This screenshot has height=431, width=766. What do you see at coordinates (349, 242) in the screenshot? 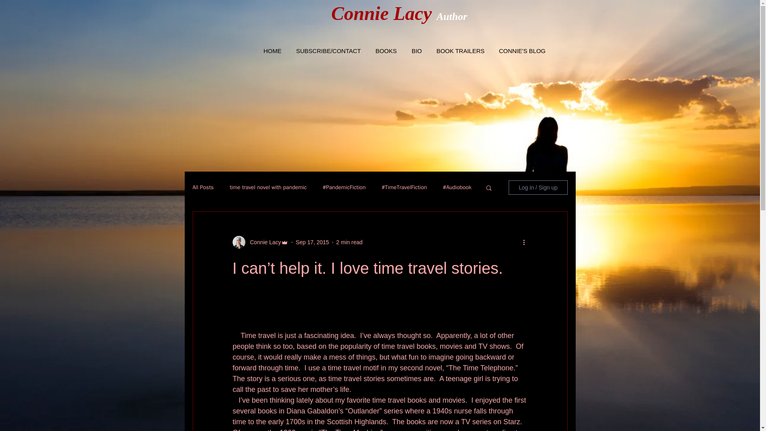
I see `2 min read` at bounding box center [349, 242].